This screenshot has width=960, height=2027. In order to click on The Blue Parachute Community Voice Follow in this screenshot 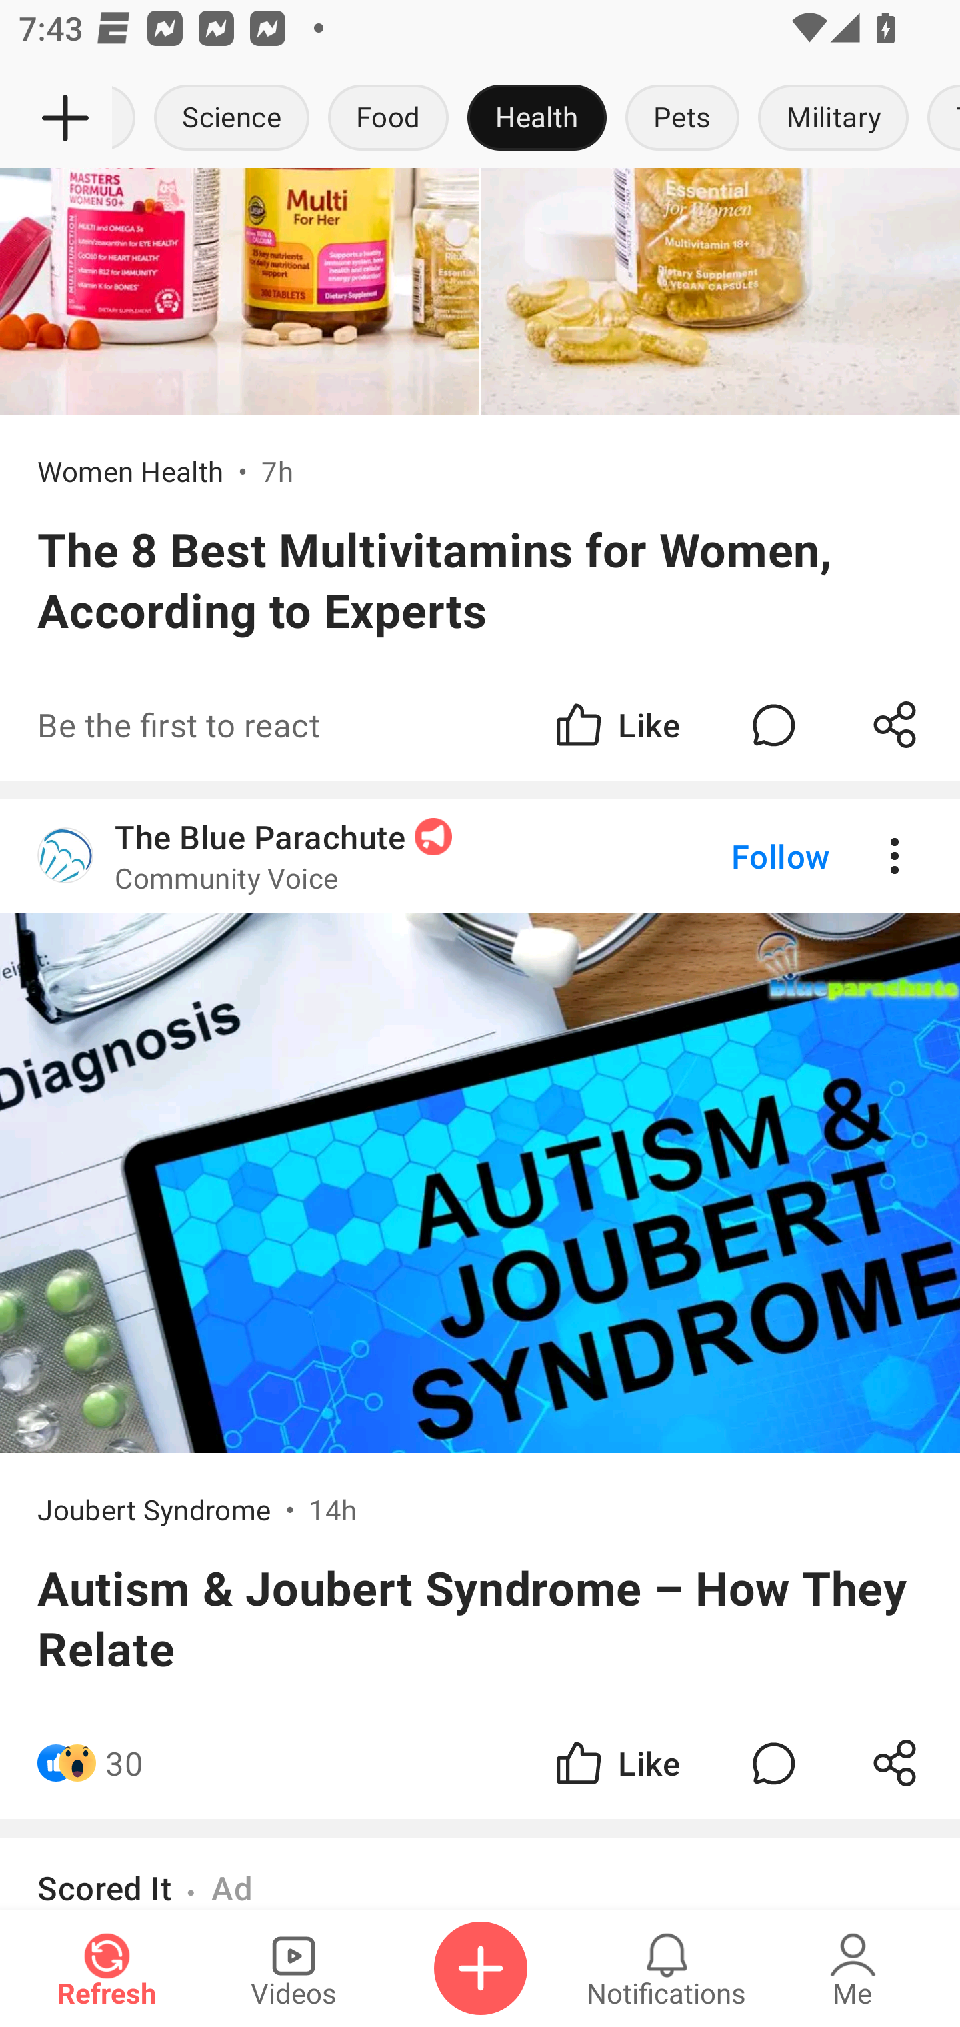, I will do `click(480, 855)`.